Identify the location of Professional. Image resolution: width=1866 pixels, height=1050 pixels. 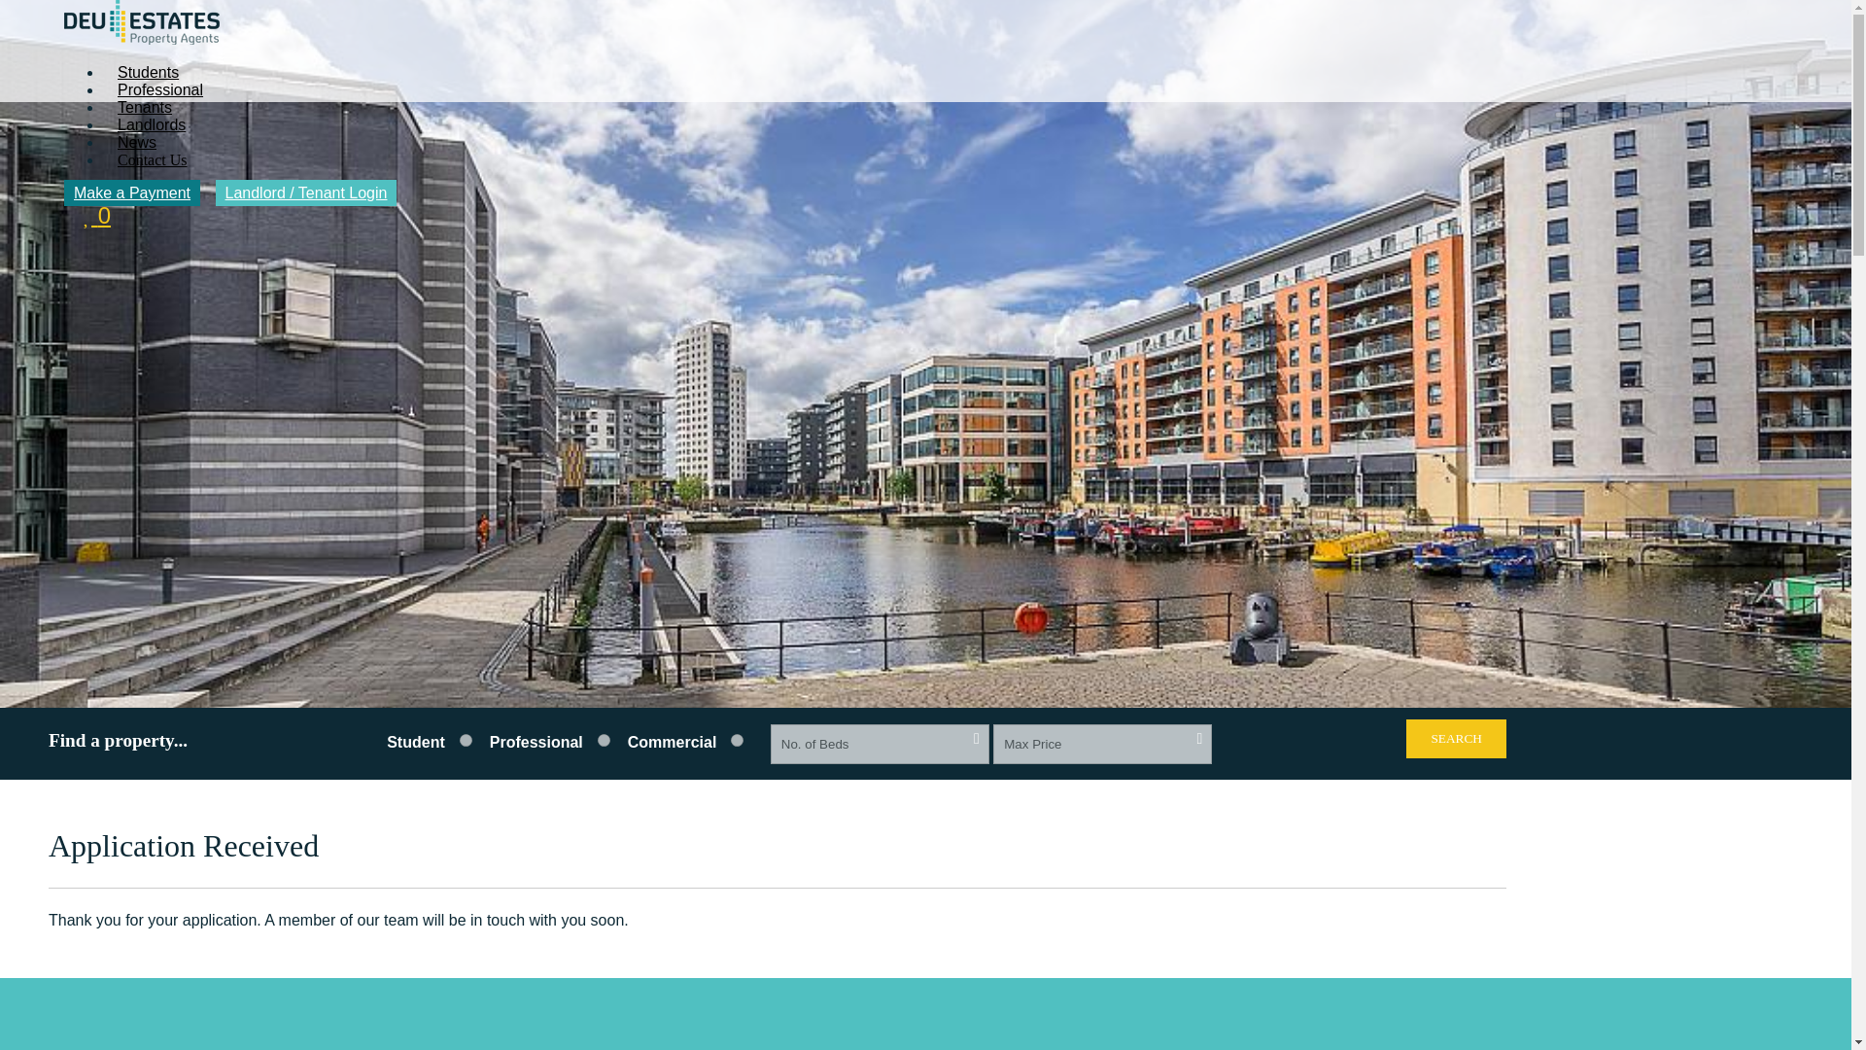
(159, 89).